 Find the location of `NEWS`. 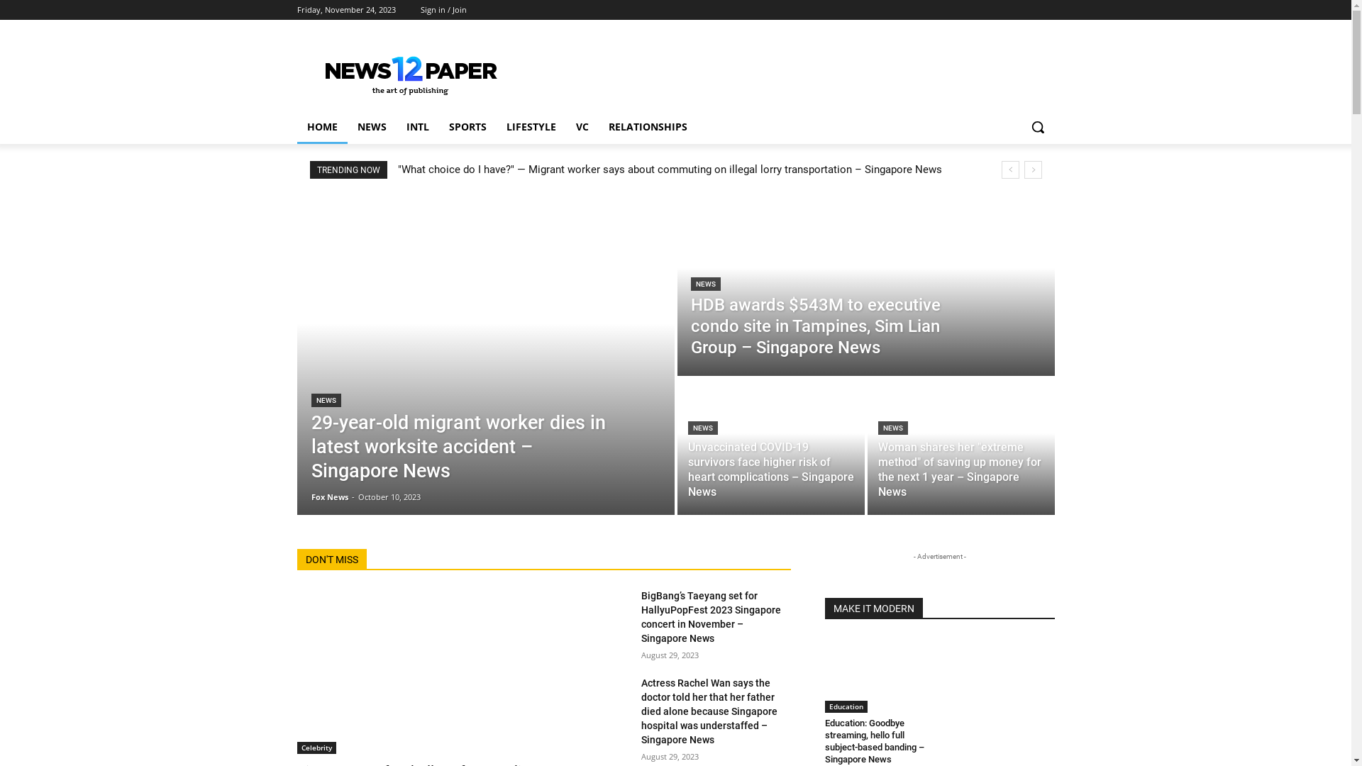

NEWS is located at coordinates (372, 127).